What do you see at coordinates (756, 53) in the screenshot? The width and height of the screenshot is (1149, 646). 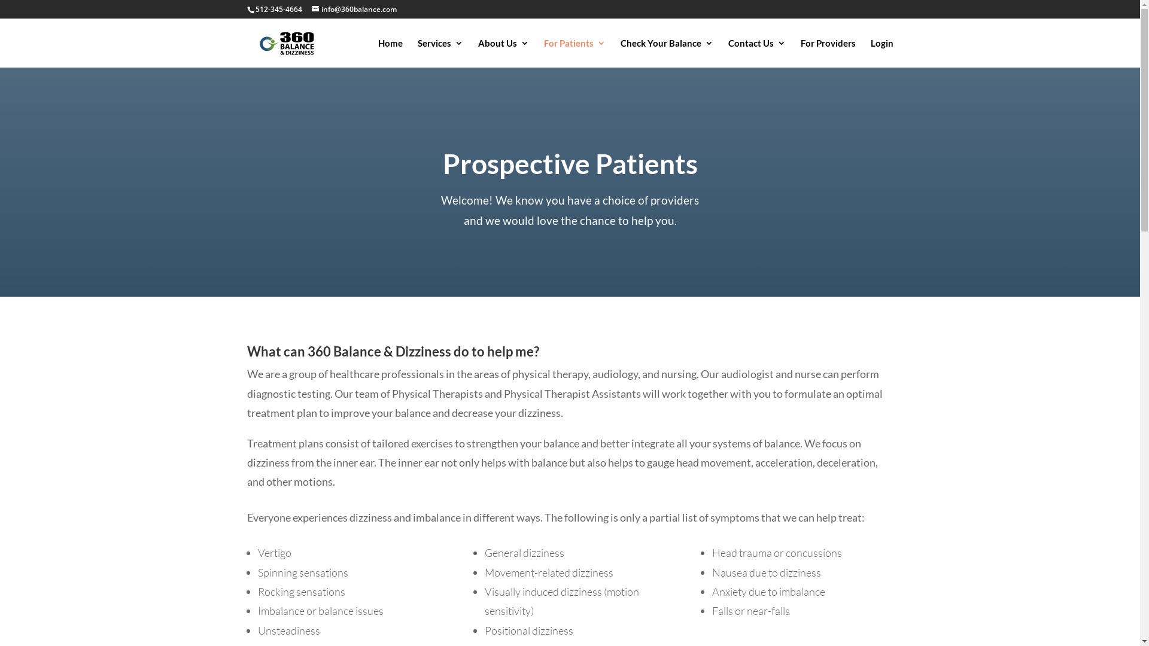 I see `Contact Us` at bounding box center [756, 53].